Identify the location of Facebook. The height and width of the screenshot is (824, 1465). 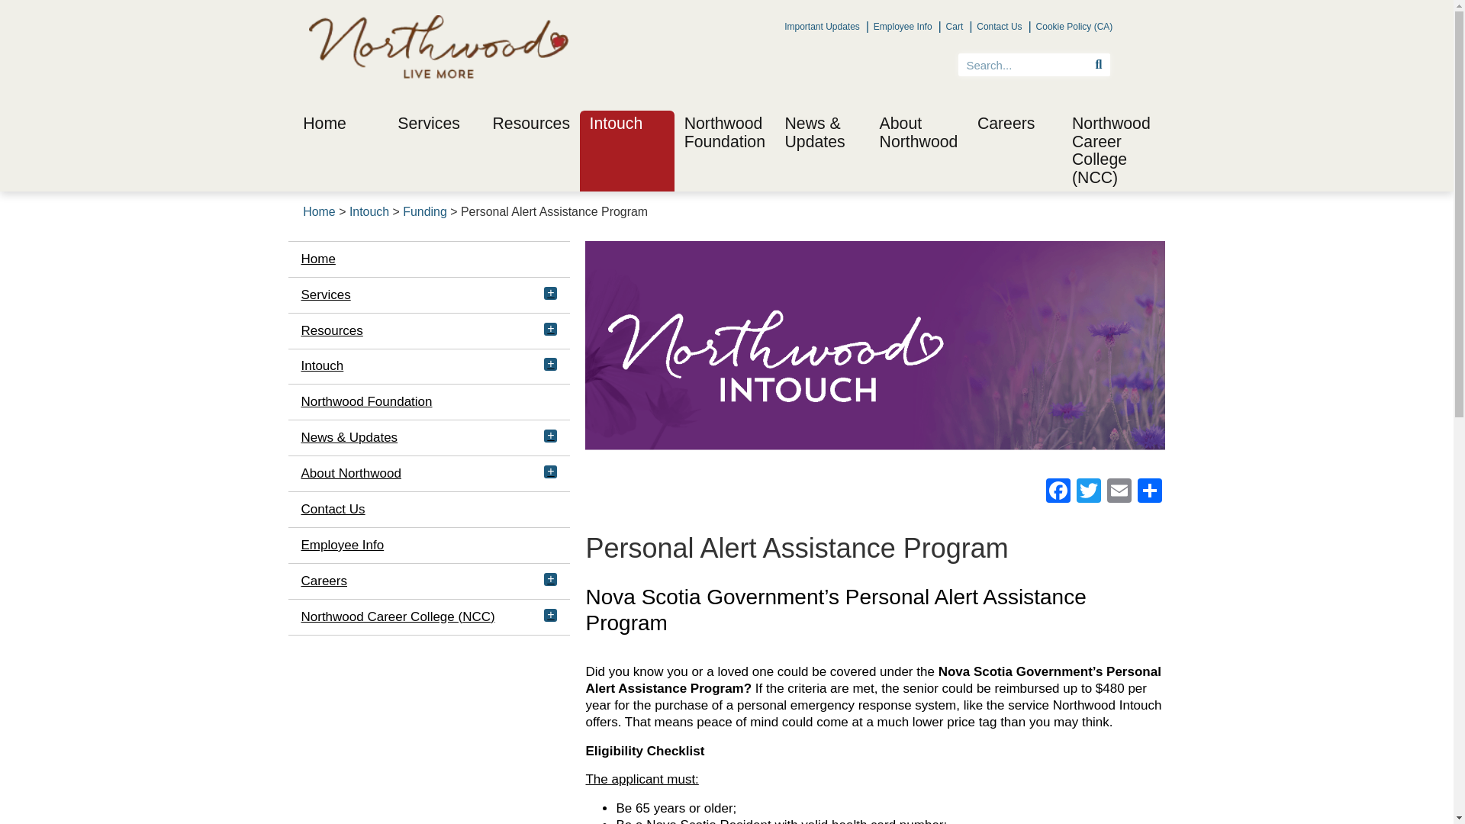
(1058, 493).